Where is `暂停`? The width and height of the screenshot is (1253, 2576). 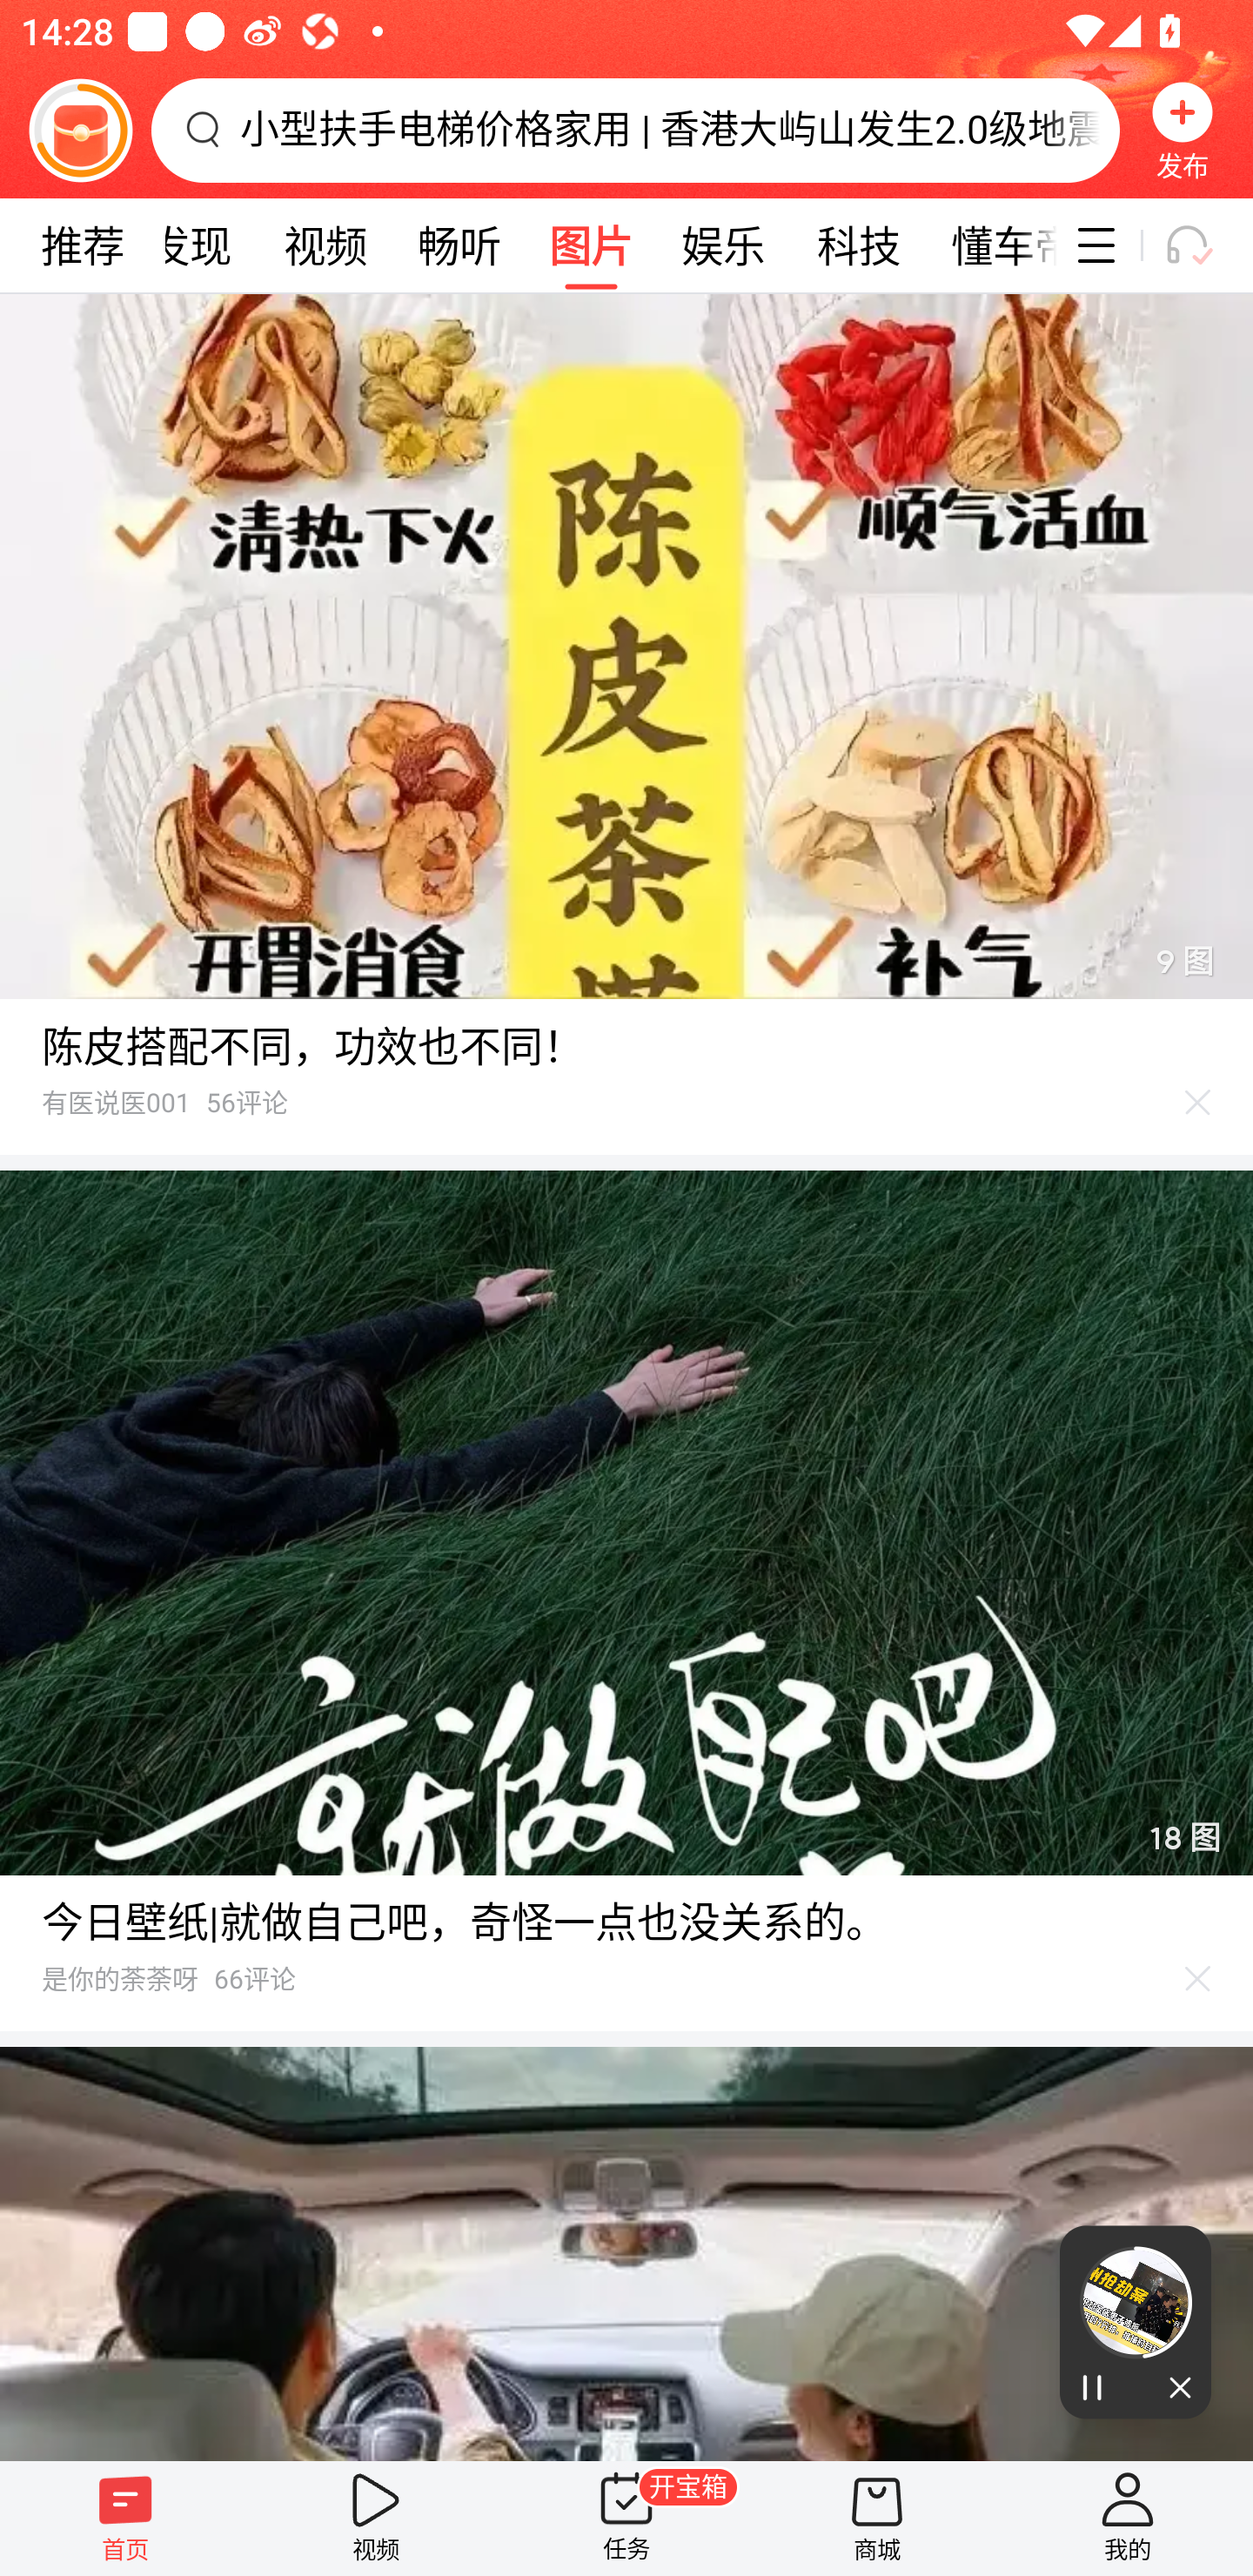 暂停 is located at coordinates (1097, 2389).